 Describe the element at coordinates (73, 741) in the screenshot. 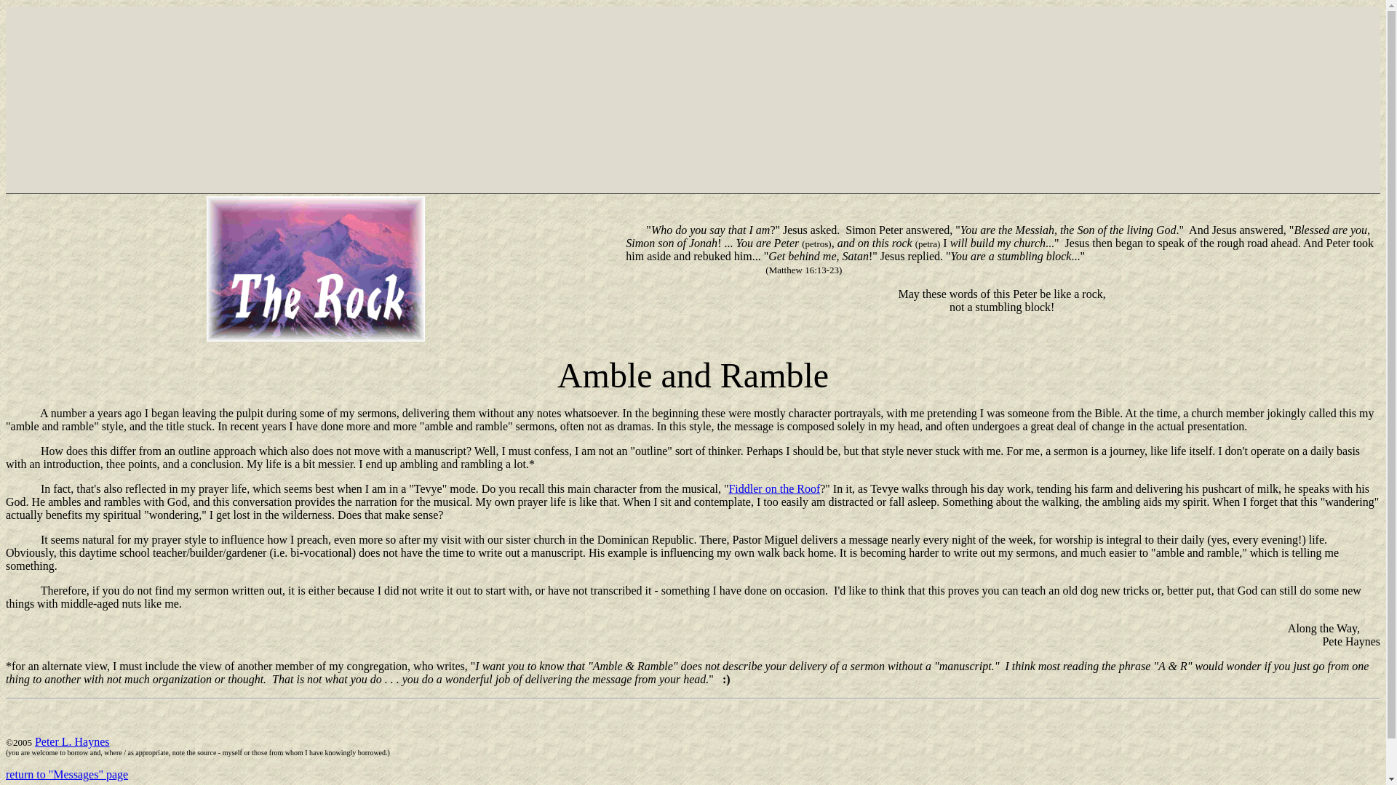

I see `Peter L. Haynes` at that location.